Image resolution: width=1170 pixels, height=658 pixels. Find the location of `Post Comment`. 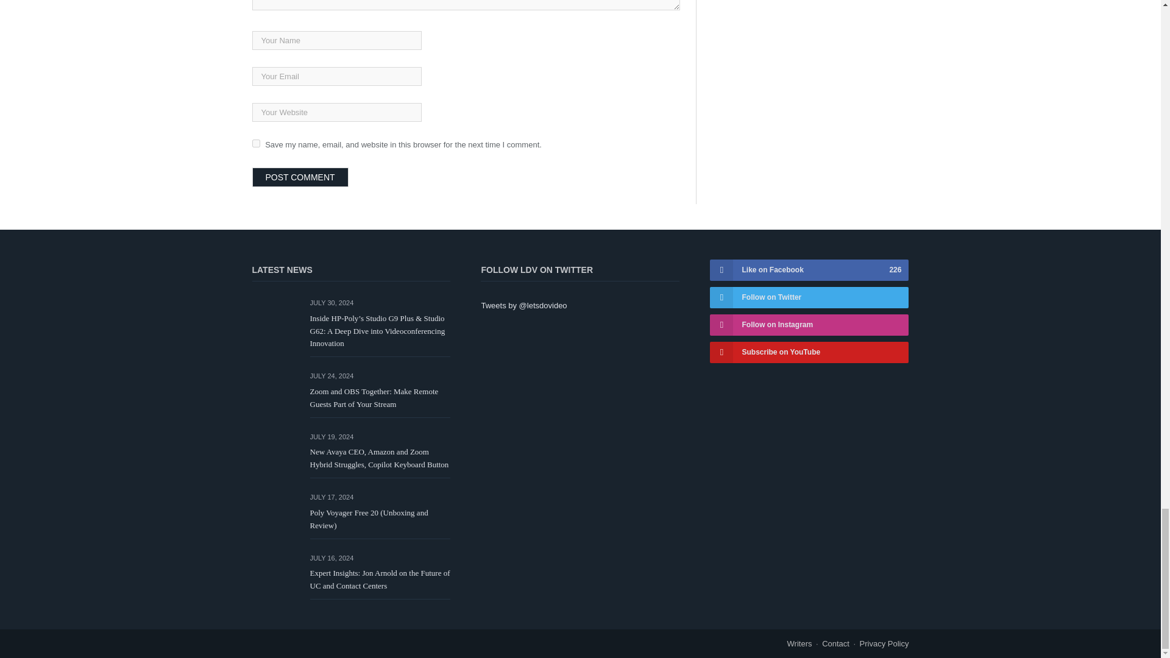

Post Comment is located at coordinates (300, 177).